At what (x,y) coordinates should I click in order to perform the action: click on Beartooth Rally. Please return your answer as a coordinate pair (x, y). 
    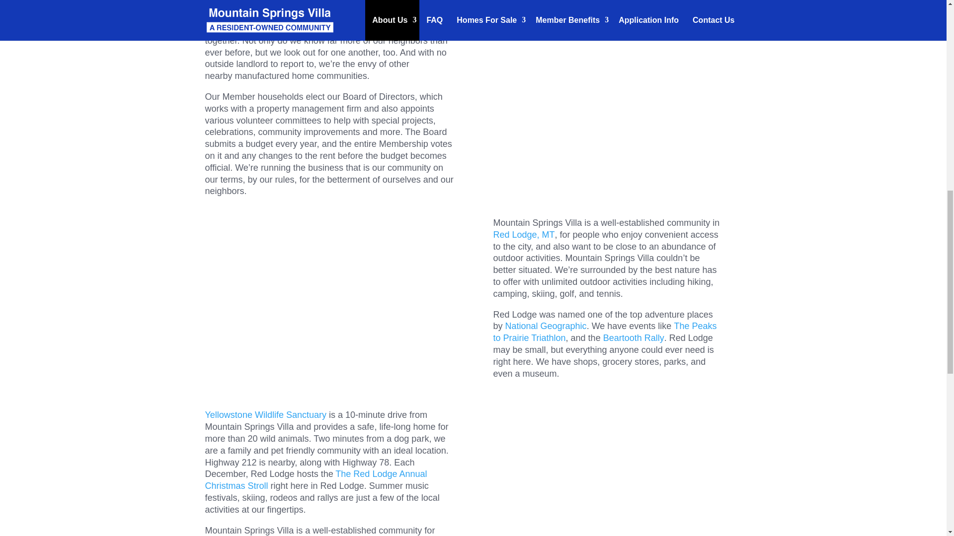
    Looking at the image, I should click on (633, 337).